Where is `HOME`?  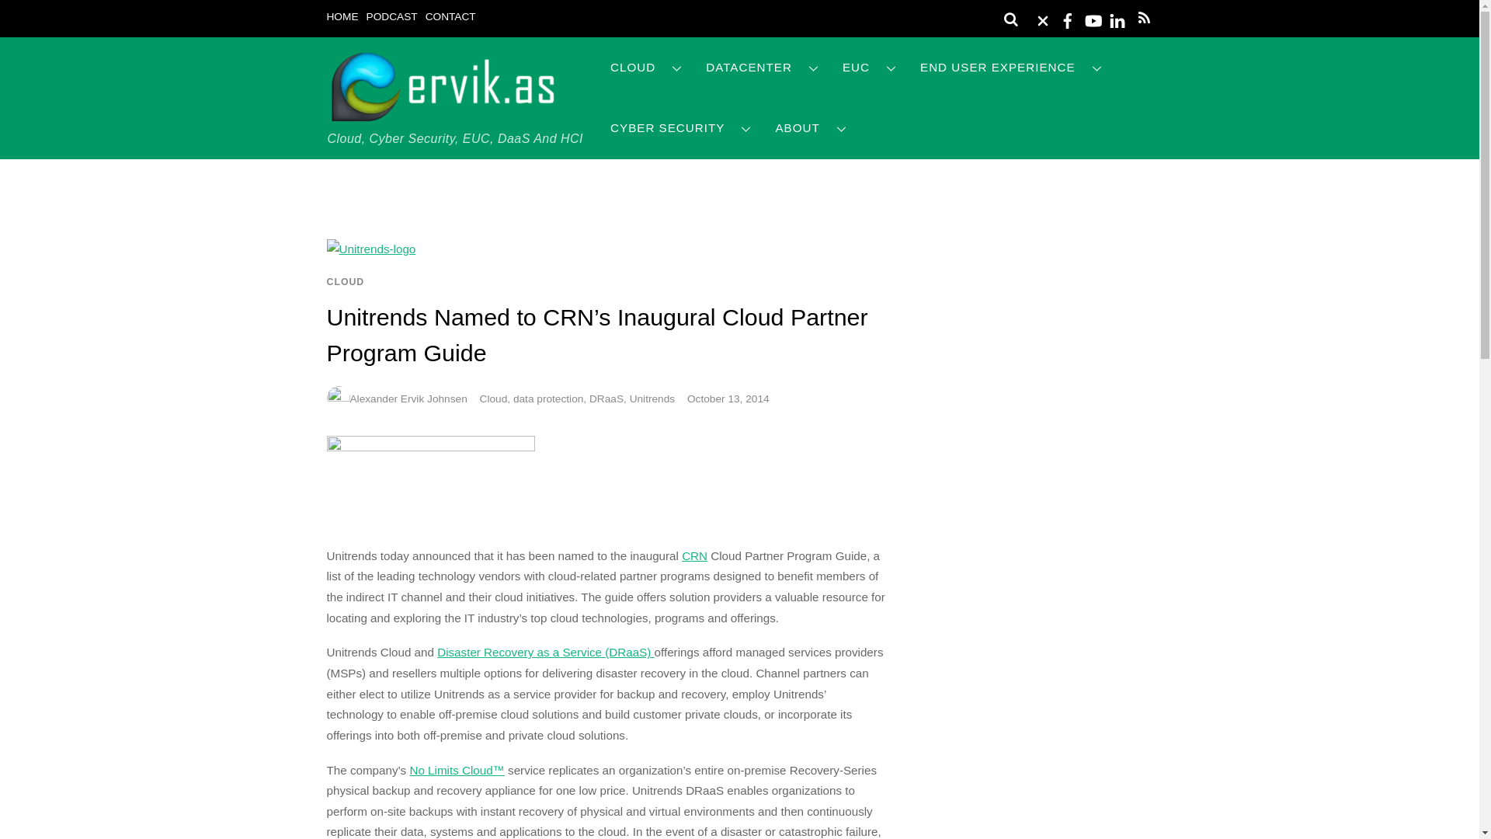 HOME is located at coordinates (342, 17).